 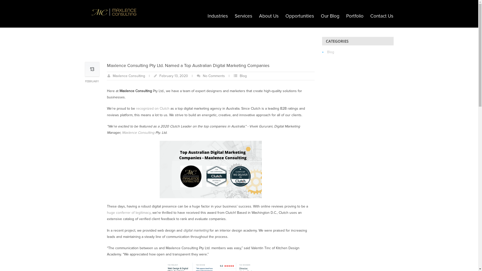 I want to click on Industries, so click(x=218, y=16).